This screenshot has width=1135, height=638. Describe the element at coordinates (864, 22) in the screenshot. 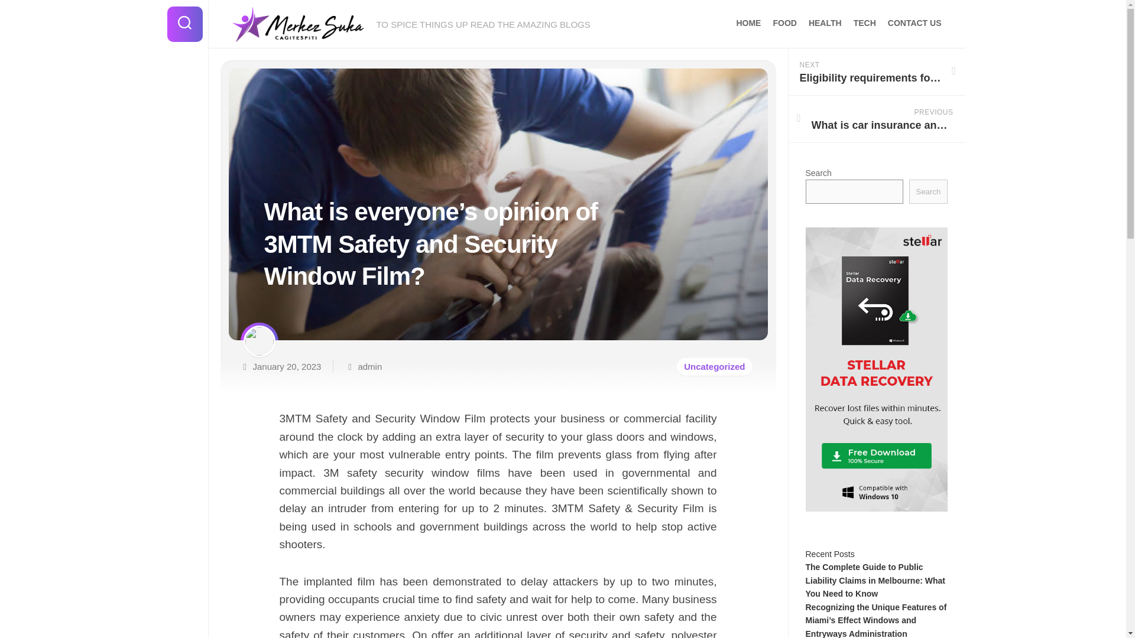

I see `FOOD` at that location.